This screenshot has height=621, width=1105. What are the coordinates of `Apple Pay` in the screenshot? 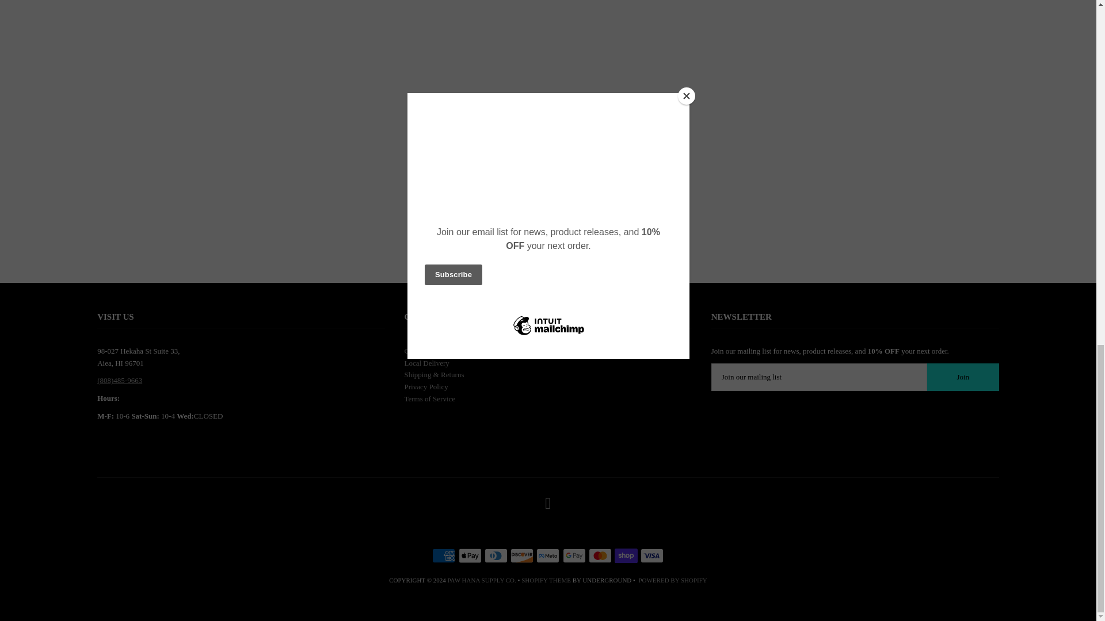 It's located at (470, 555).